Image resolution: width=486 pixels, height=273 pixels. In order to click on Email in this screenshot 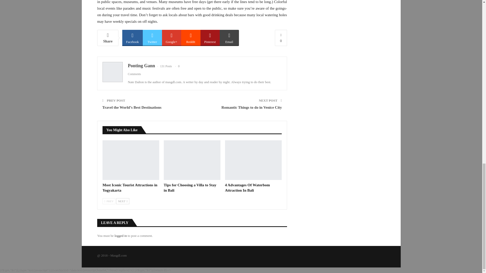, I will do `click(229, 37)`.